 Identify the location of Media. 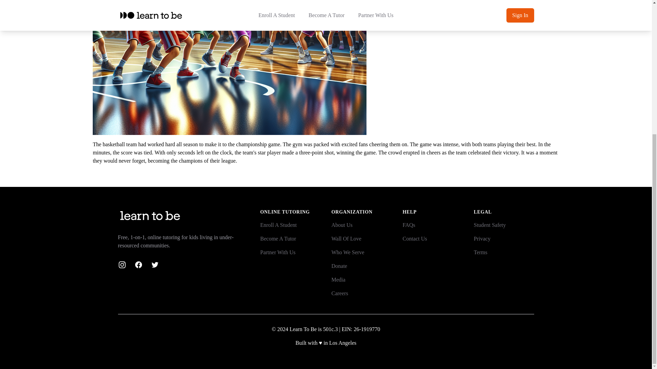
(338, 279).